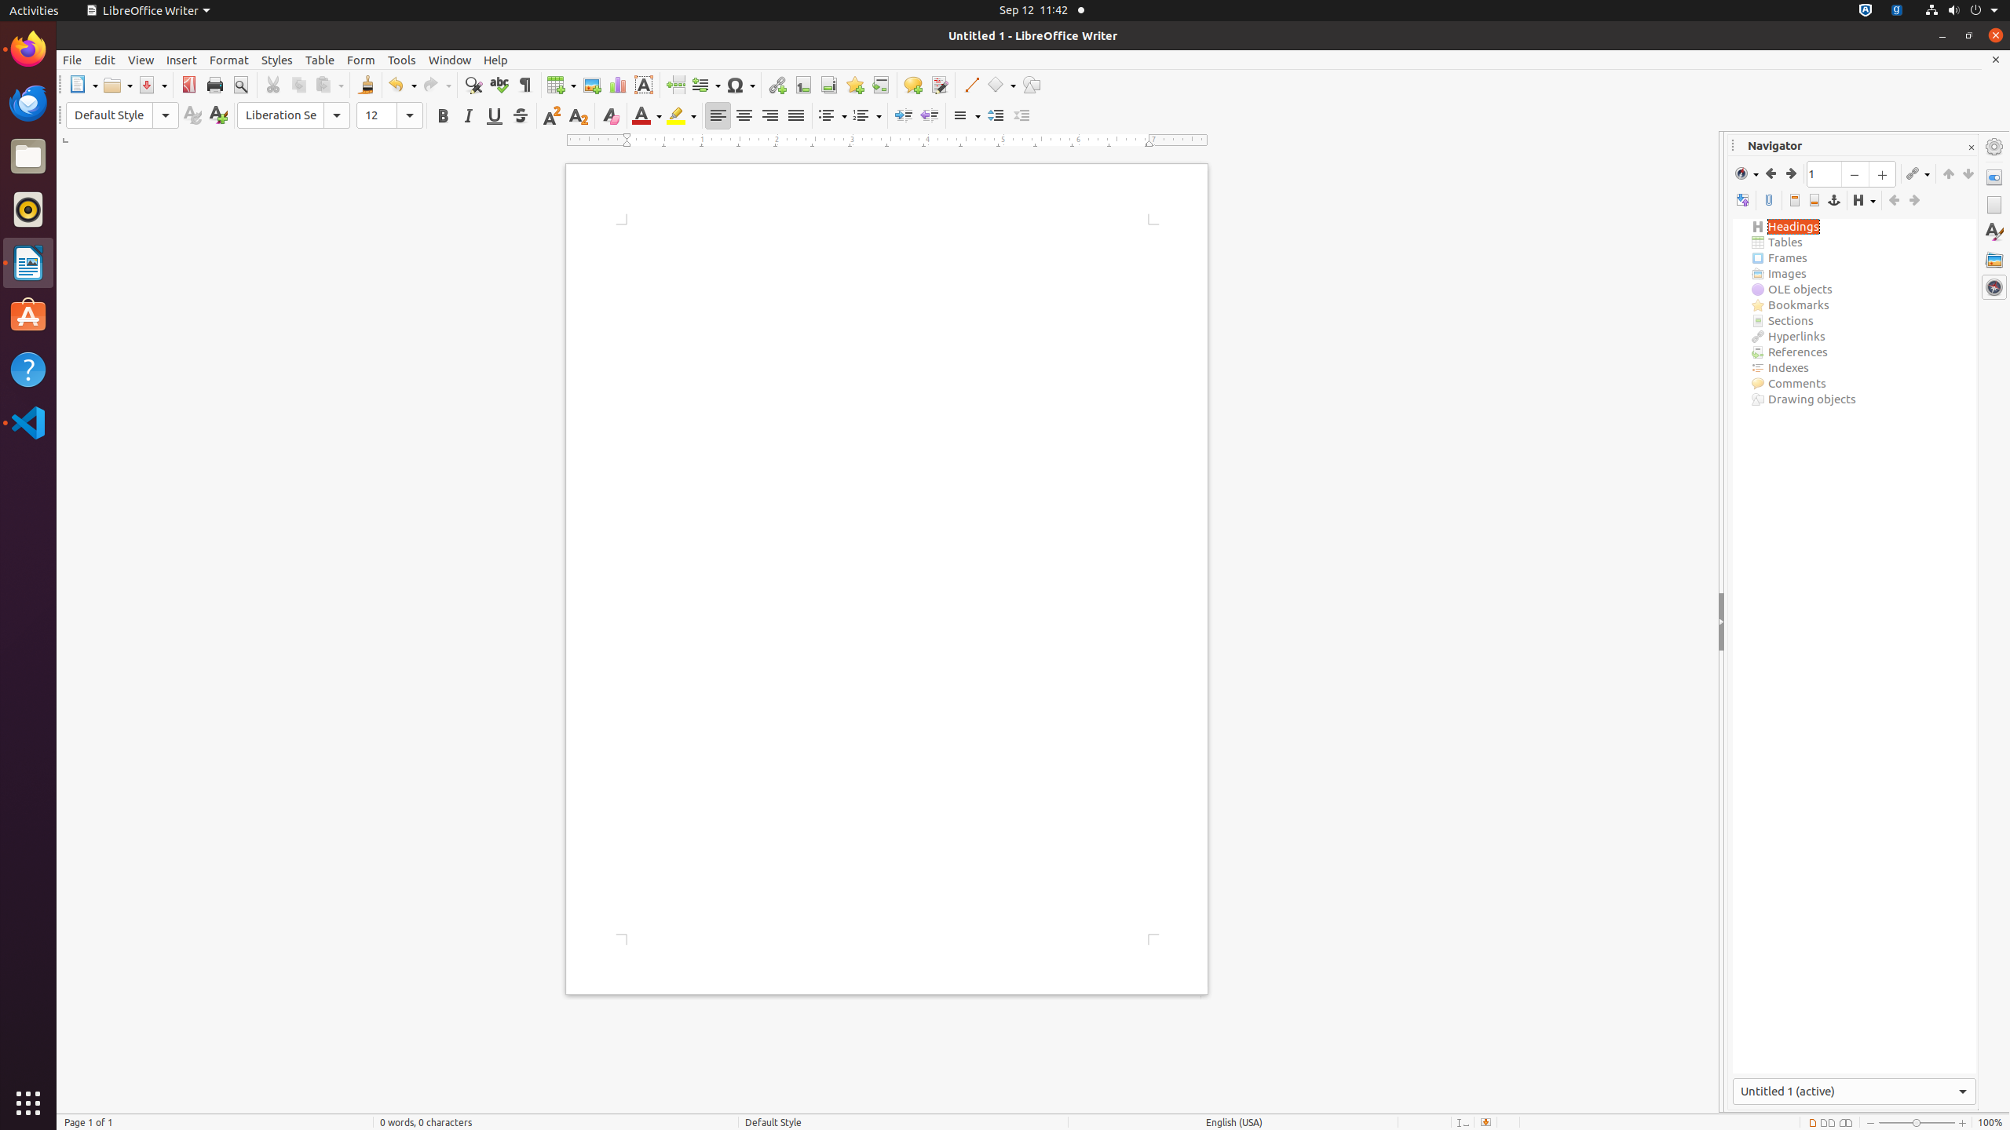 The image size is (2010, 1130). What do you see at coordinates (28, 262) in the screenshot?
I see `LibreOffice Writer` at bounding box center [28, 262].